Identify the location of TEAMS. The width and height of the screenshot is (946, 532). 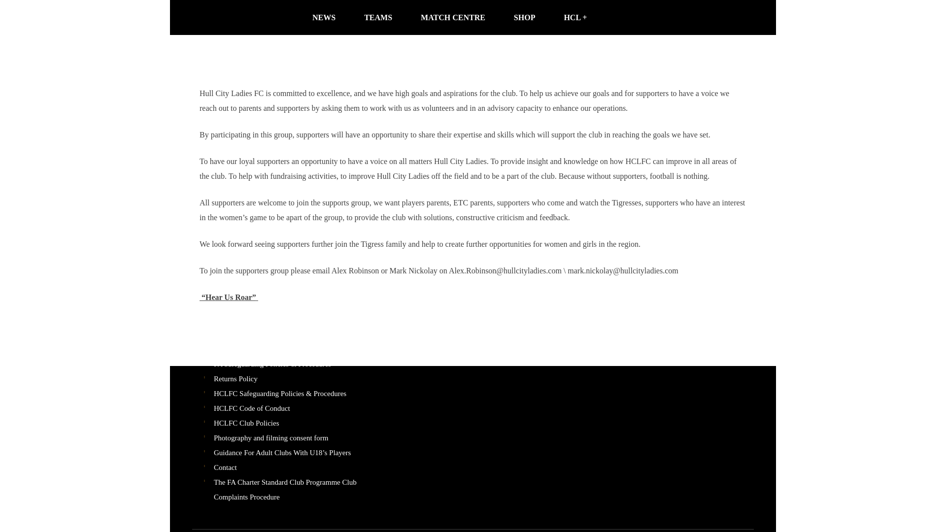
(378, 18).